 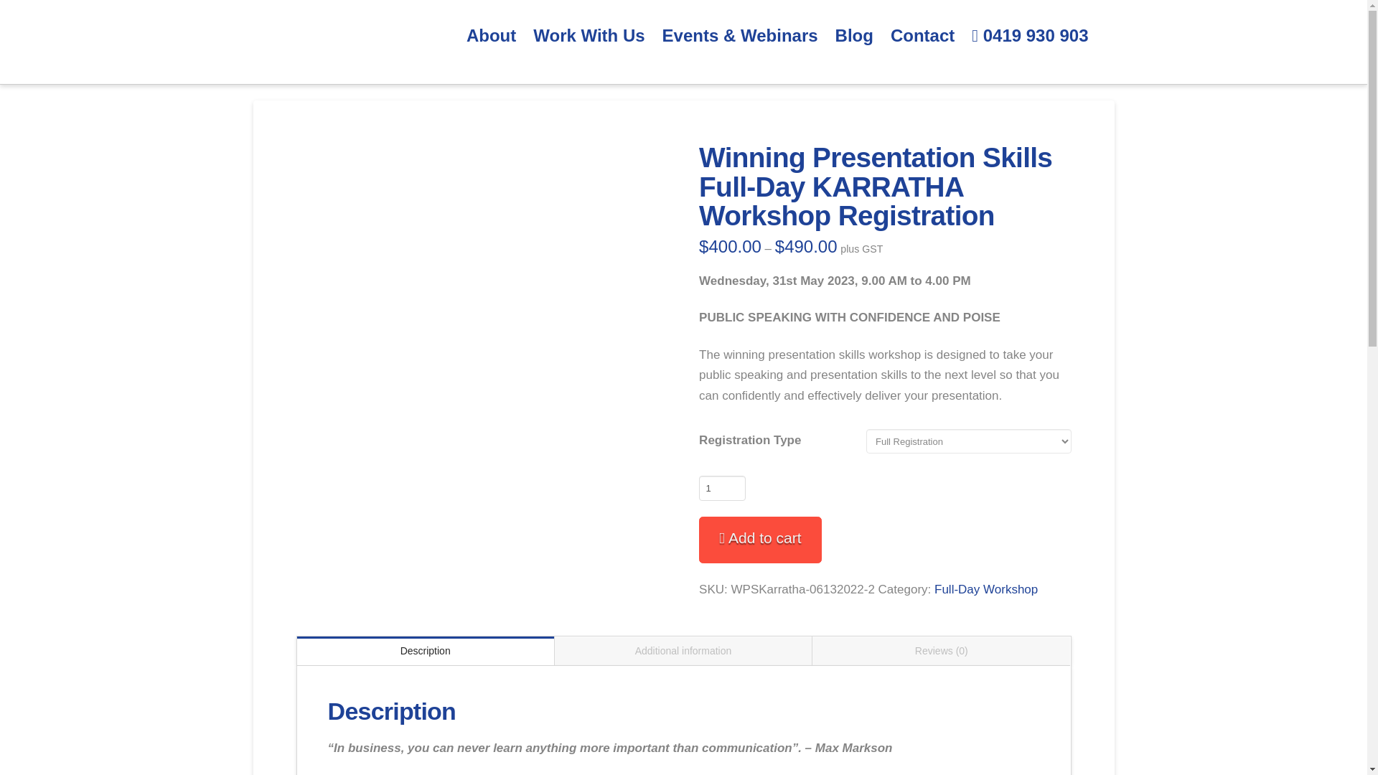 What do you see at coordinates (985, 589) in the screenshot?
I see `Full-Day Workshop` at bounding box center [985, 589].